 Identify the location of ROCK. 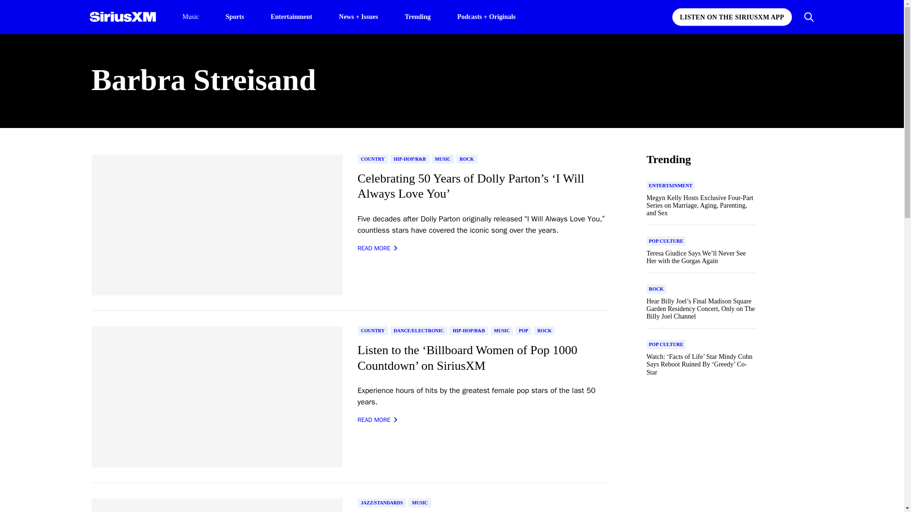
(467, 159).